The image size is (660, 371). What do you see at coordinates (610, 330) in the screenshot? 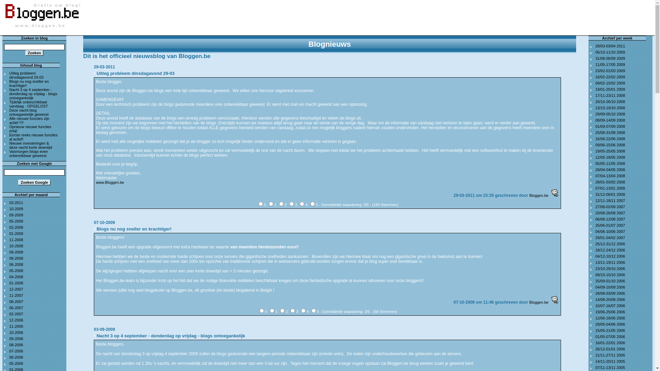
I see `15/05-21/05 2006` at bounding box center [610, 330].